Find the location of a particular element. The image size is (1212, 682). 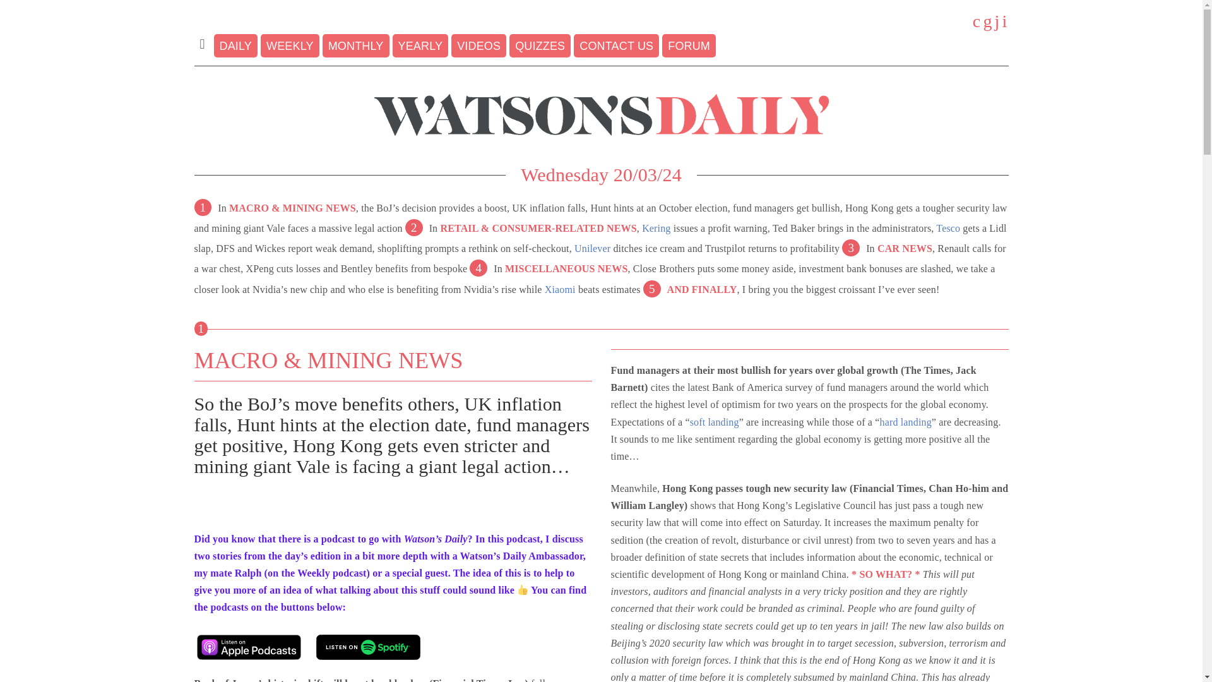

QUIZZES is located at coordinates (540, 45).